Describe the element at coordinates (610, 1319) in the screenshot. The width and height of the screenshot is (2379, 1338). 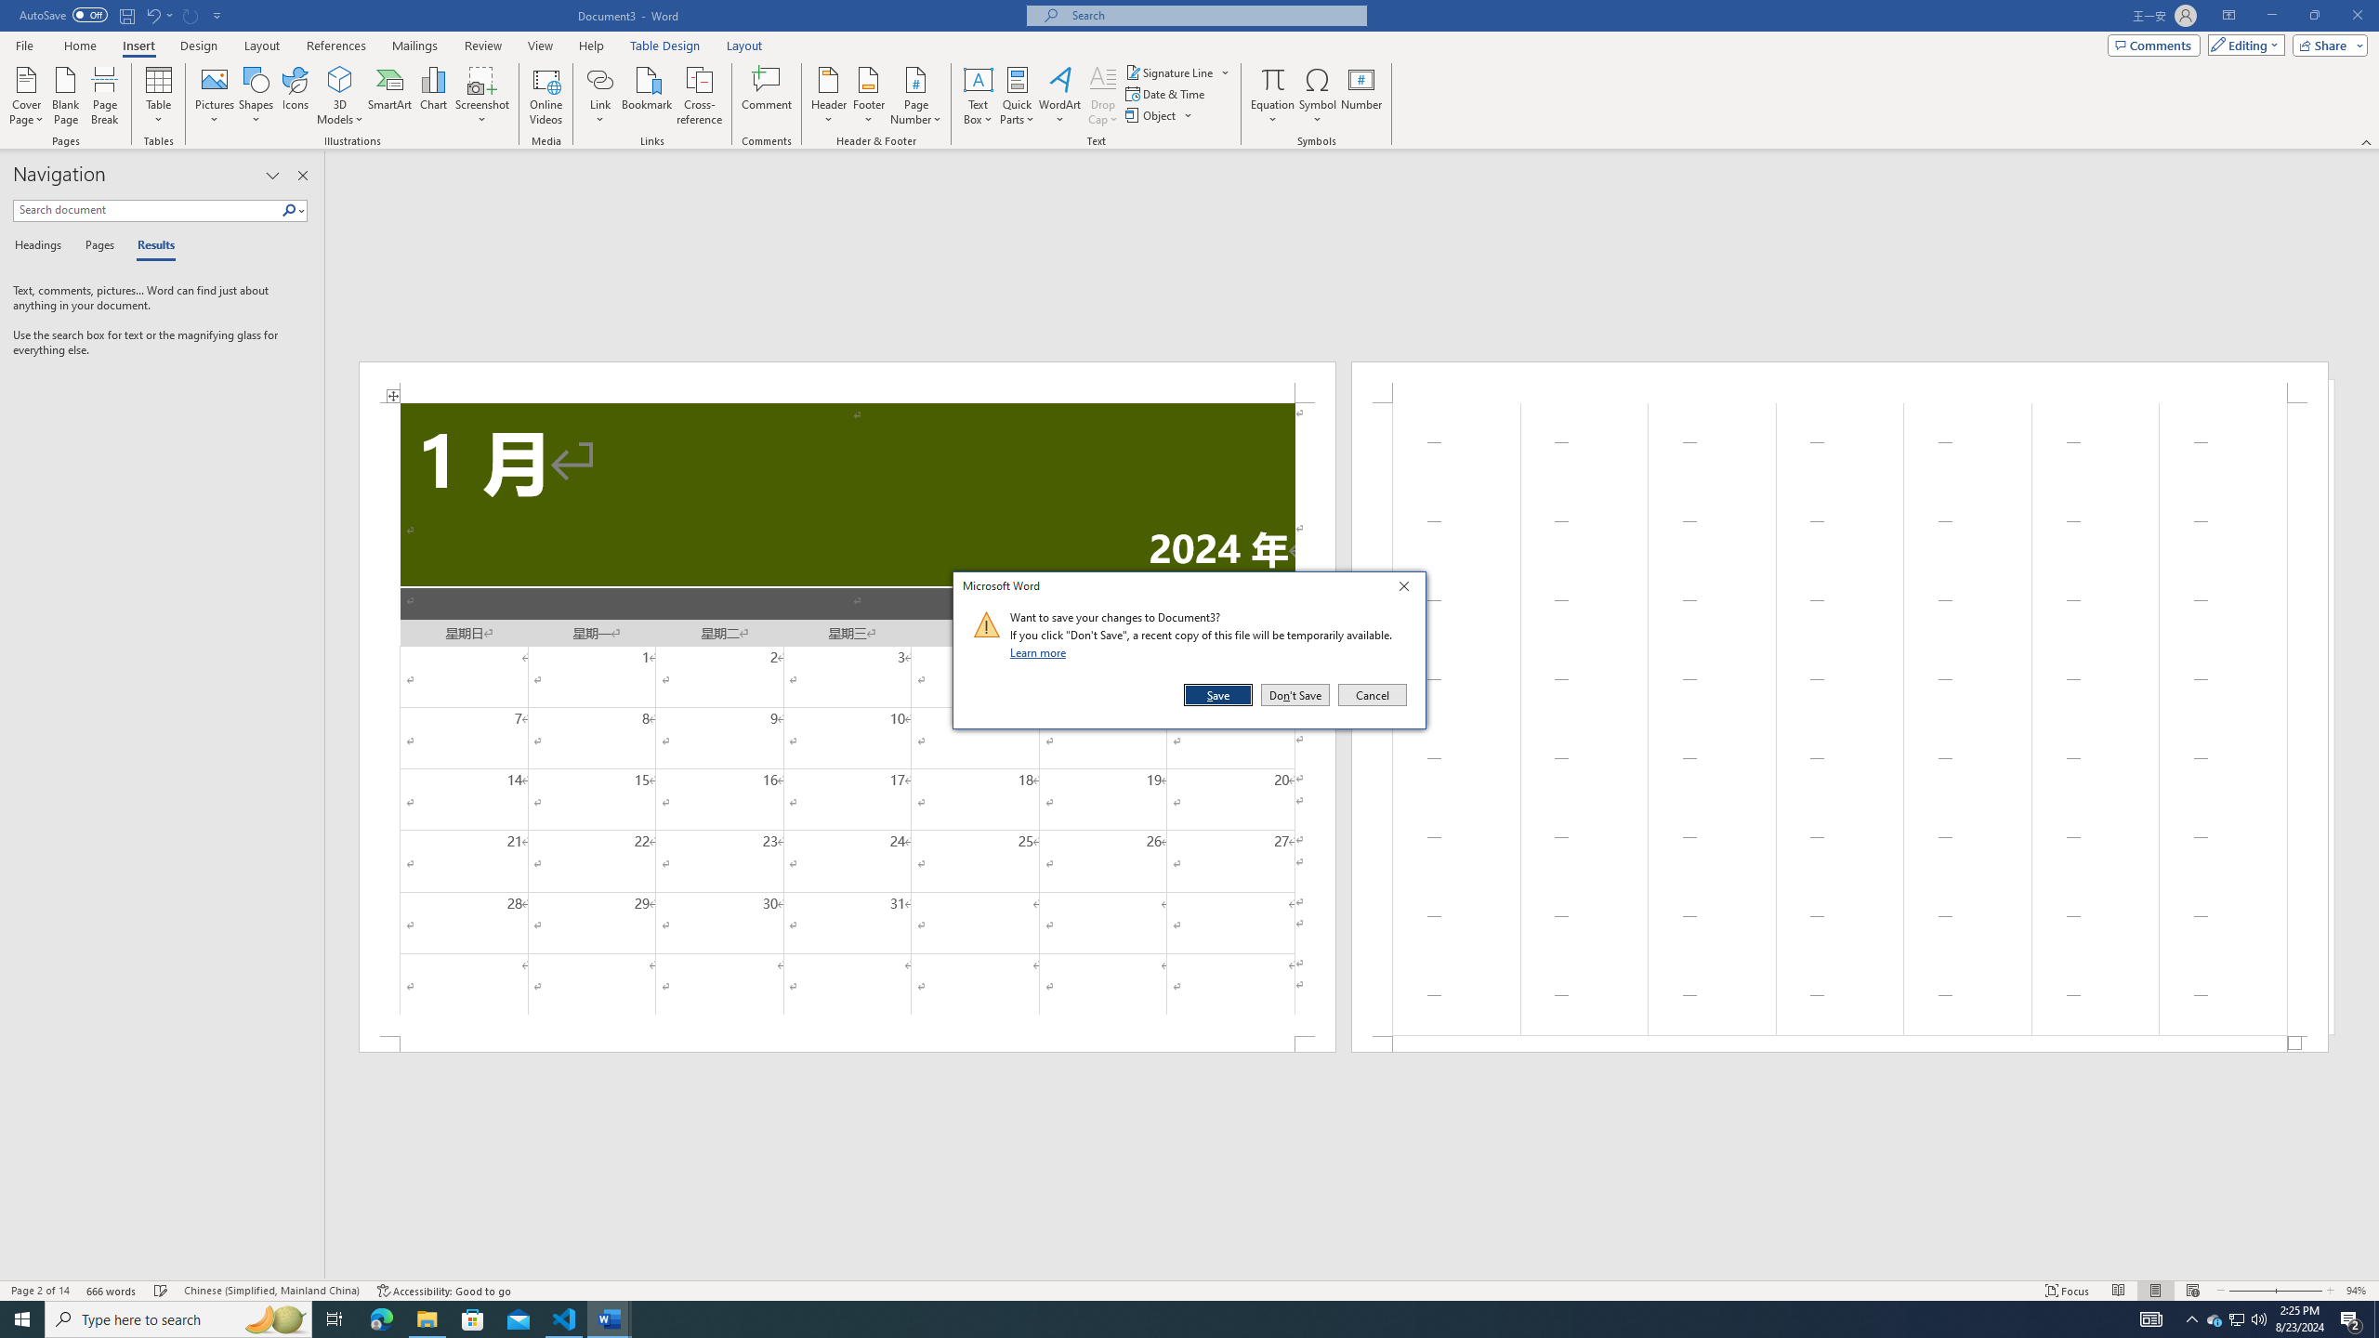
I see `Word - 2 running windows` at that location.